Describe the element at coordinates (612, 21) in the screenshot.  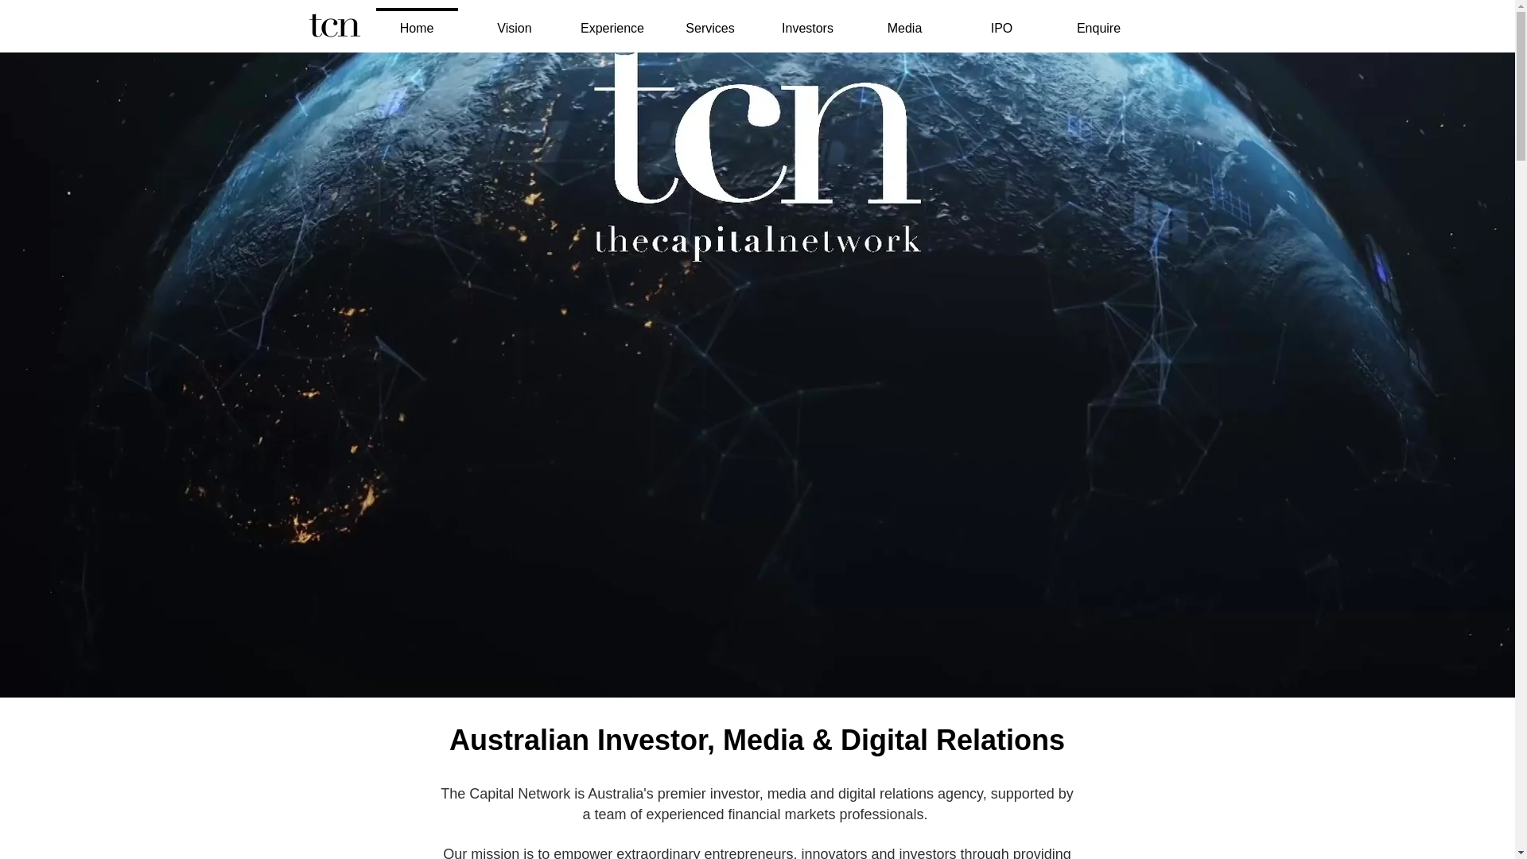
I see `Experience` at that location.